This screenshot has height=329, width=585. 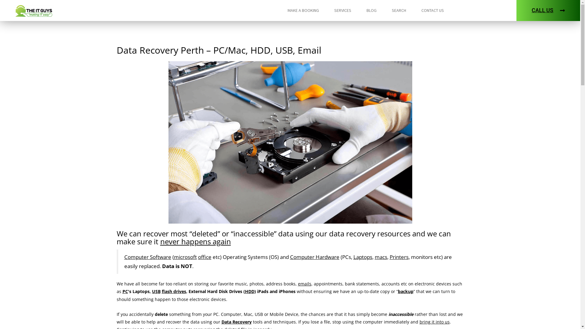 I want to click on office, so click(x=205, y=257).